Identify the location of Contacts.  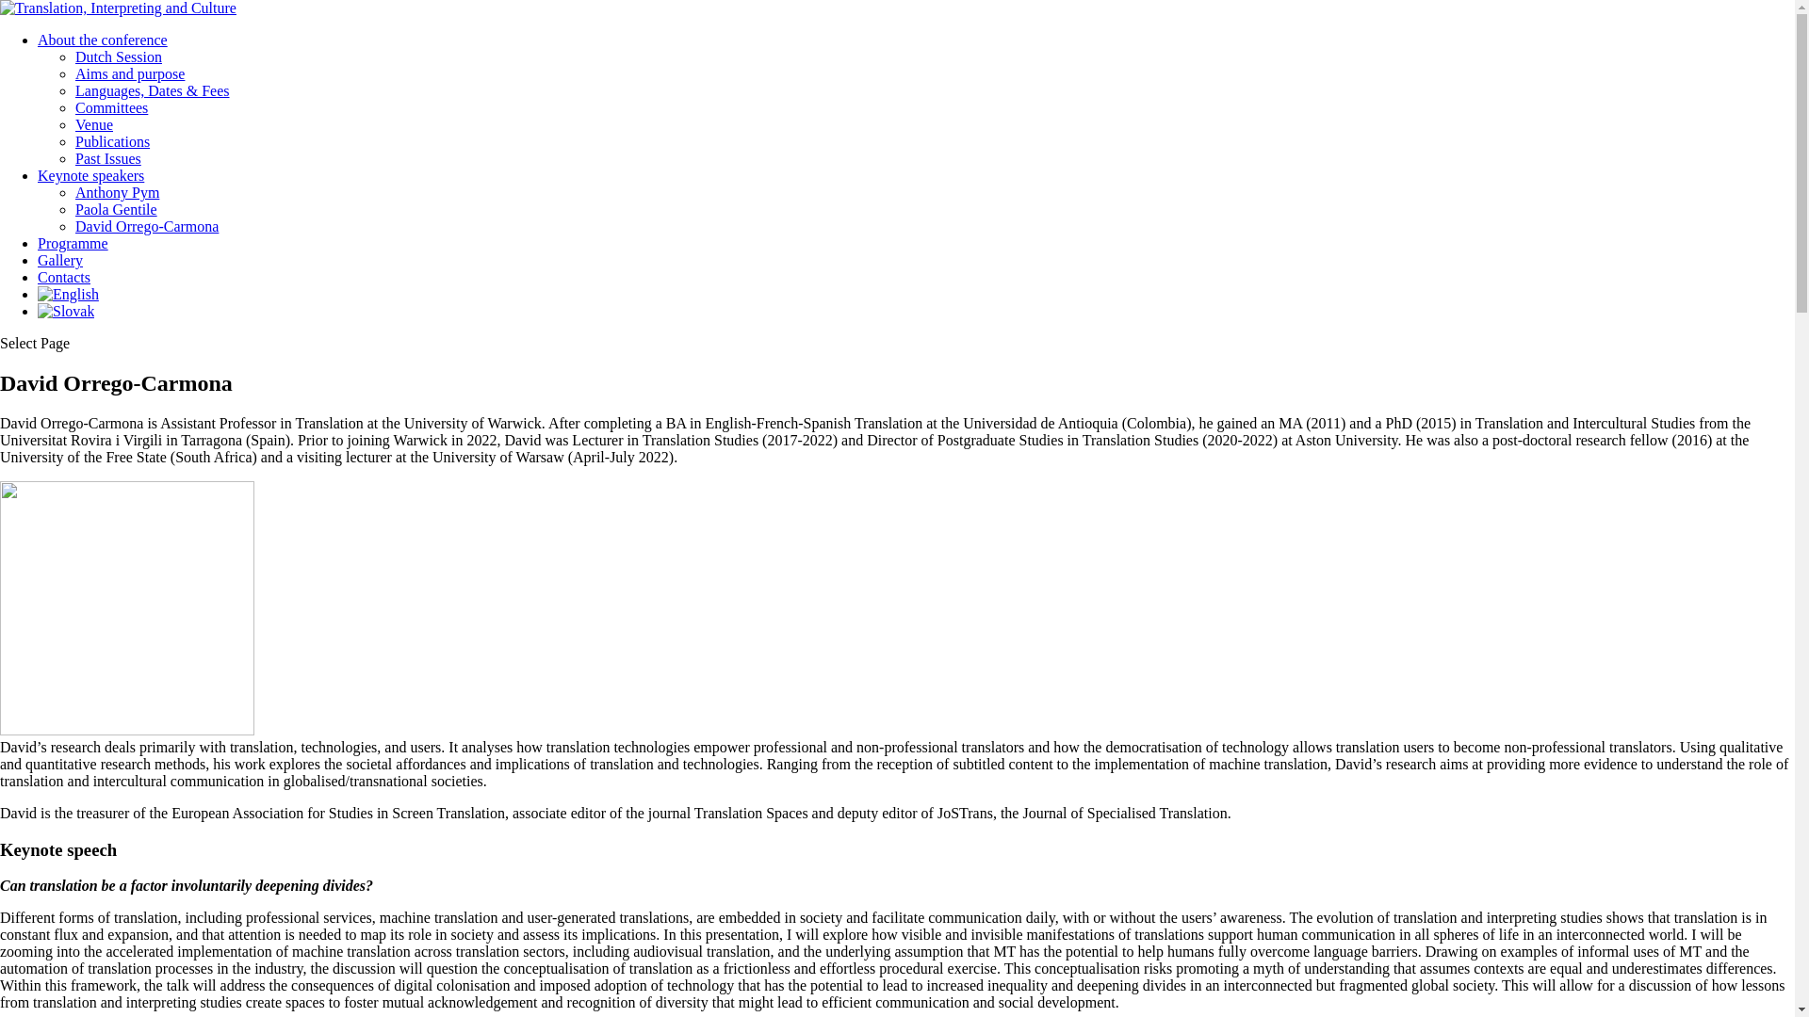
(64, 277).